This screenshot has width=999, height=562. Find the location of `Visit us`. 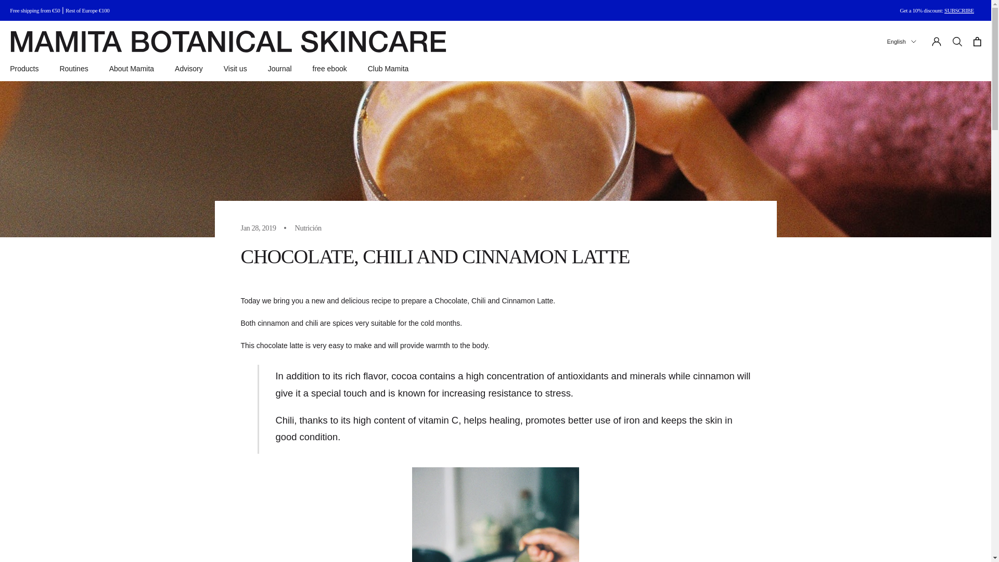

Visit us is located at coordinates (235, 69).